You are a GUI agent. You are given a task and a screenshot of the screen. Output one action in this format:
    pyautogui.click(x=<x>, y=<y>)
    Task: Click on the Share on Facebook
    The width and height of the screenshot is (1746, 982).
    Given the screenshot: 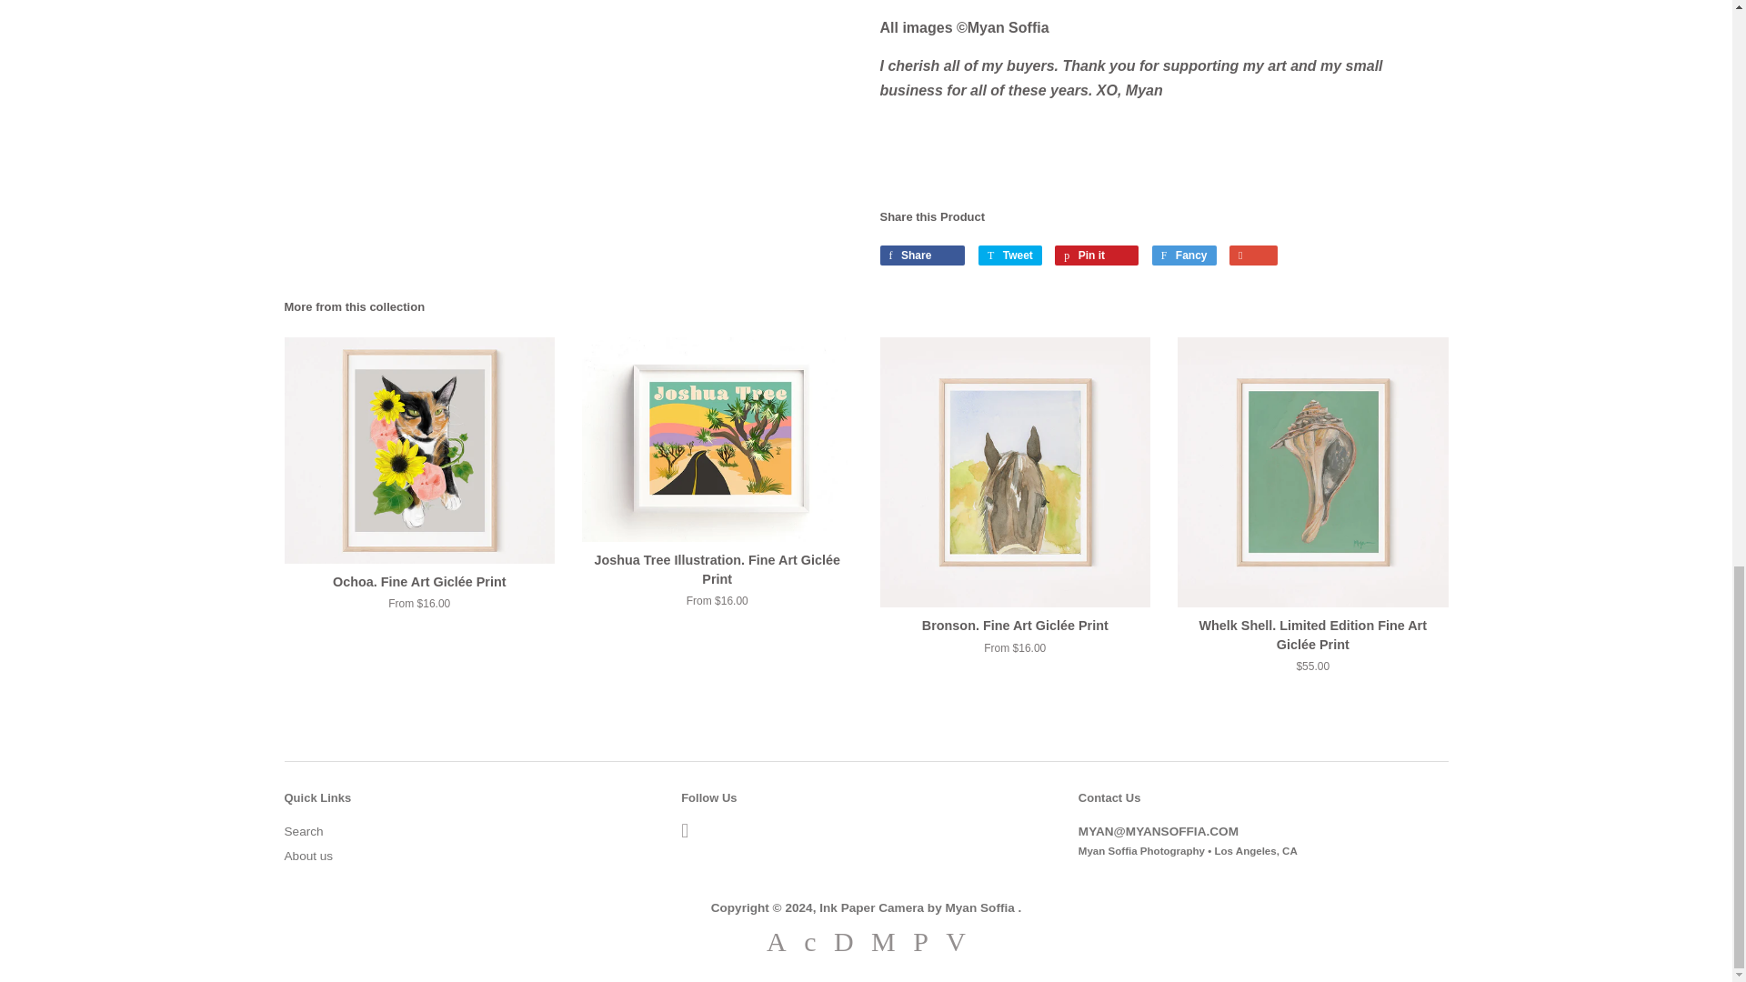 What is the action you would take?
    pyautogui.click(x=922, y=255)
    